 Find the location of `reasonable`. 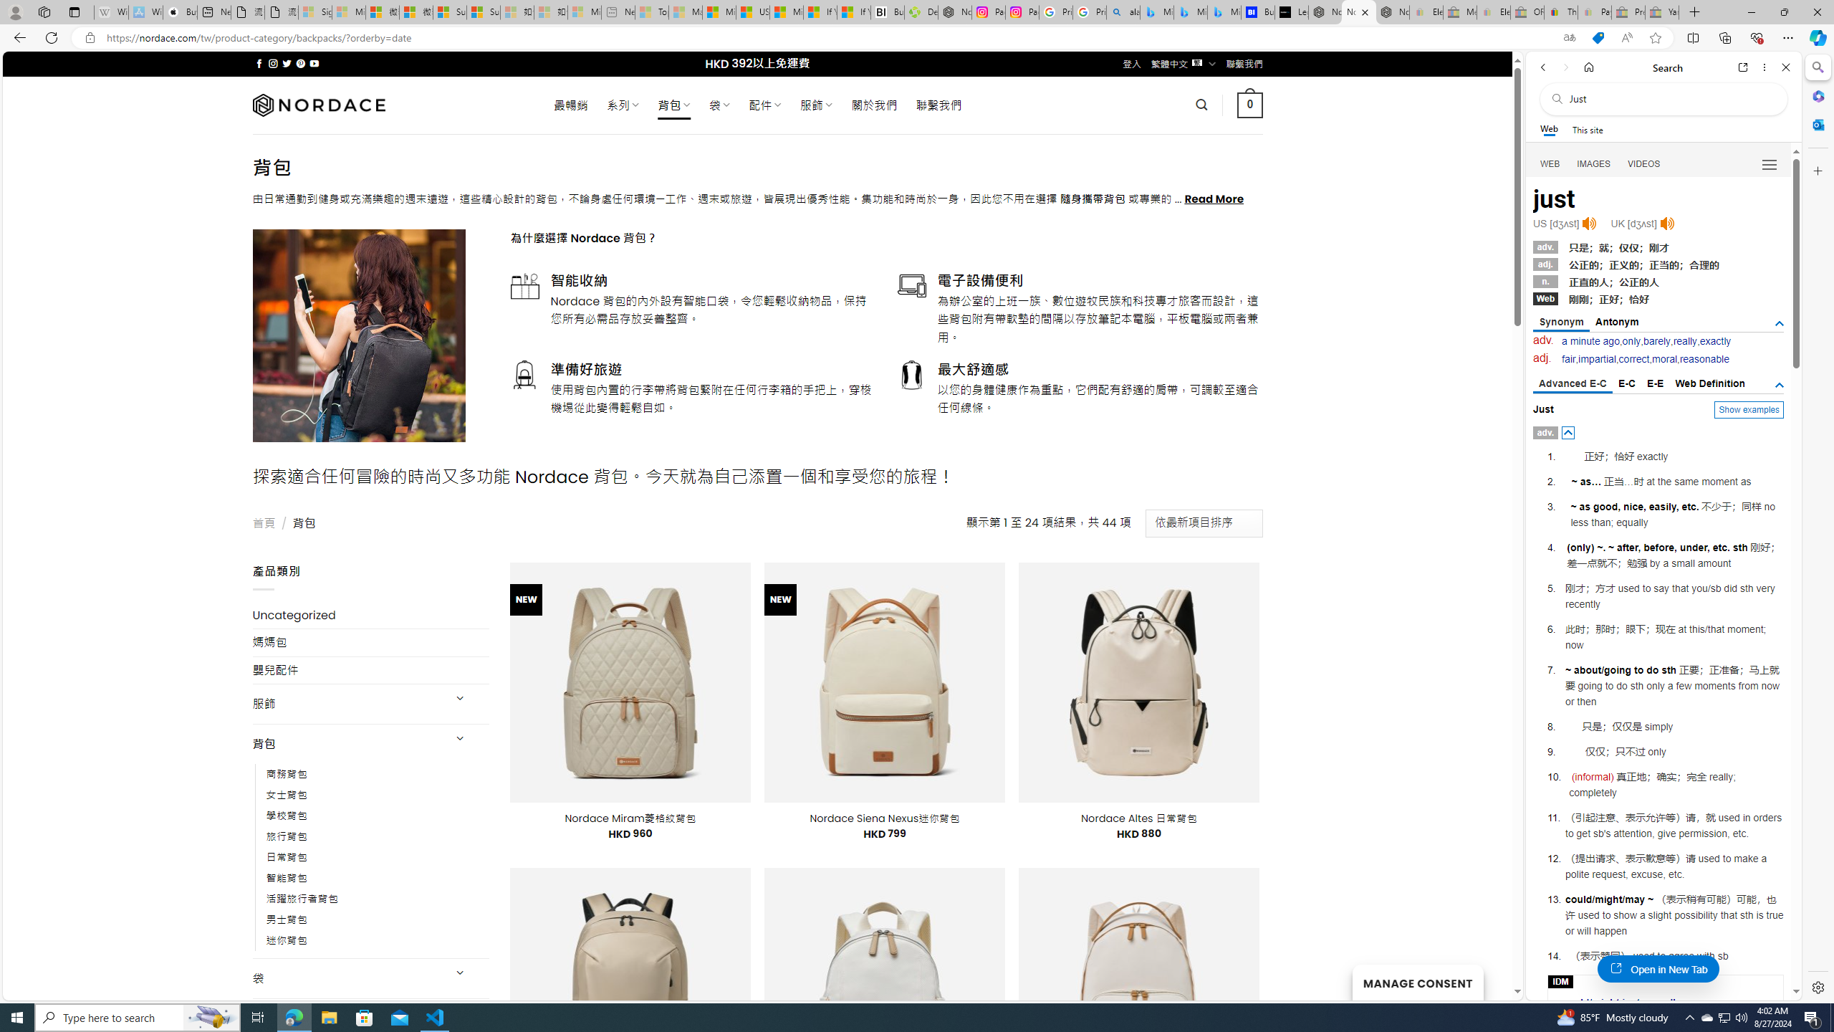

reasonable is located at coordinates (1704, 358).